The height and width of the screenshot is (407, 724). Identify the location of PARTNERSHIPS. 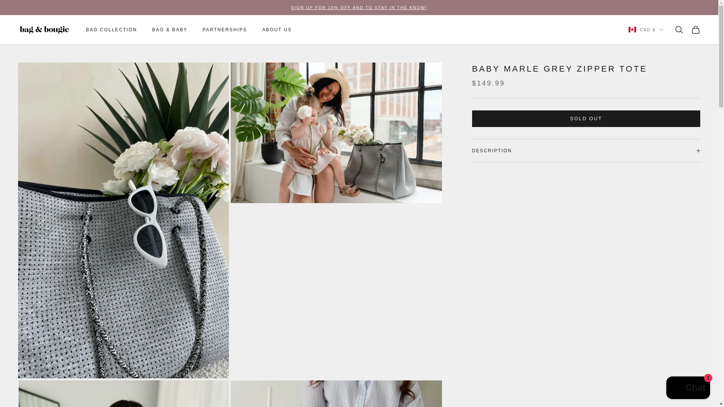
(225, 29).